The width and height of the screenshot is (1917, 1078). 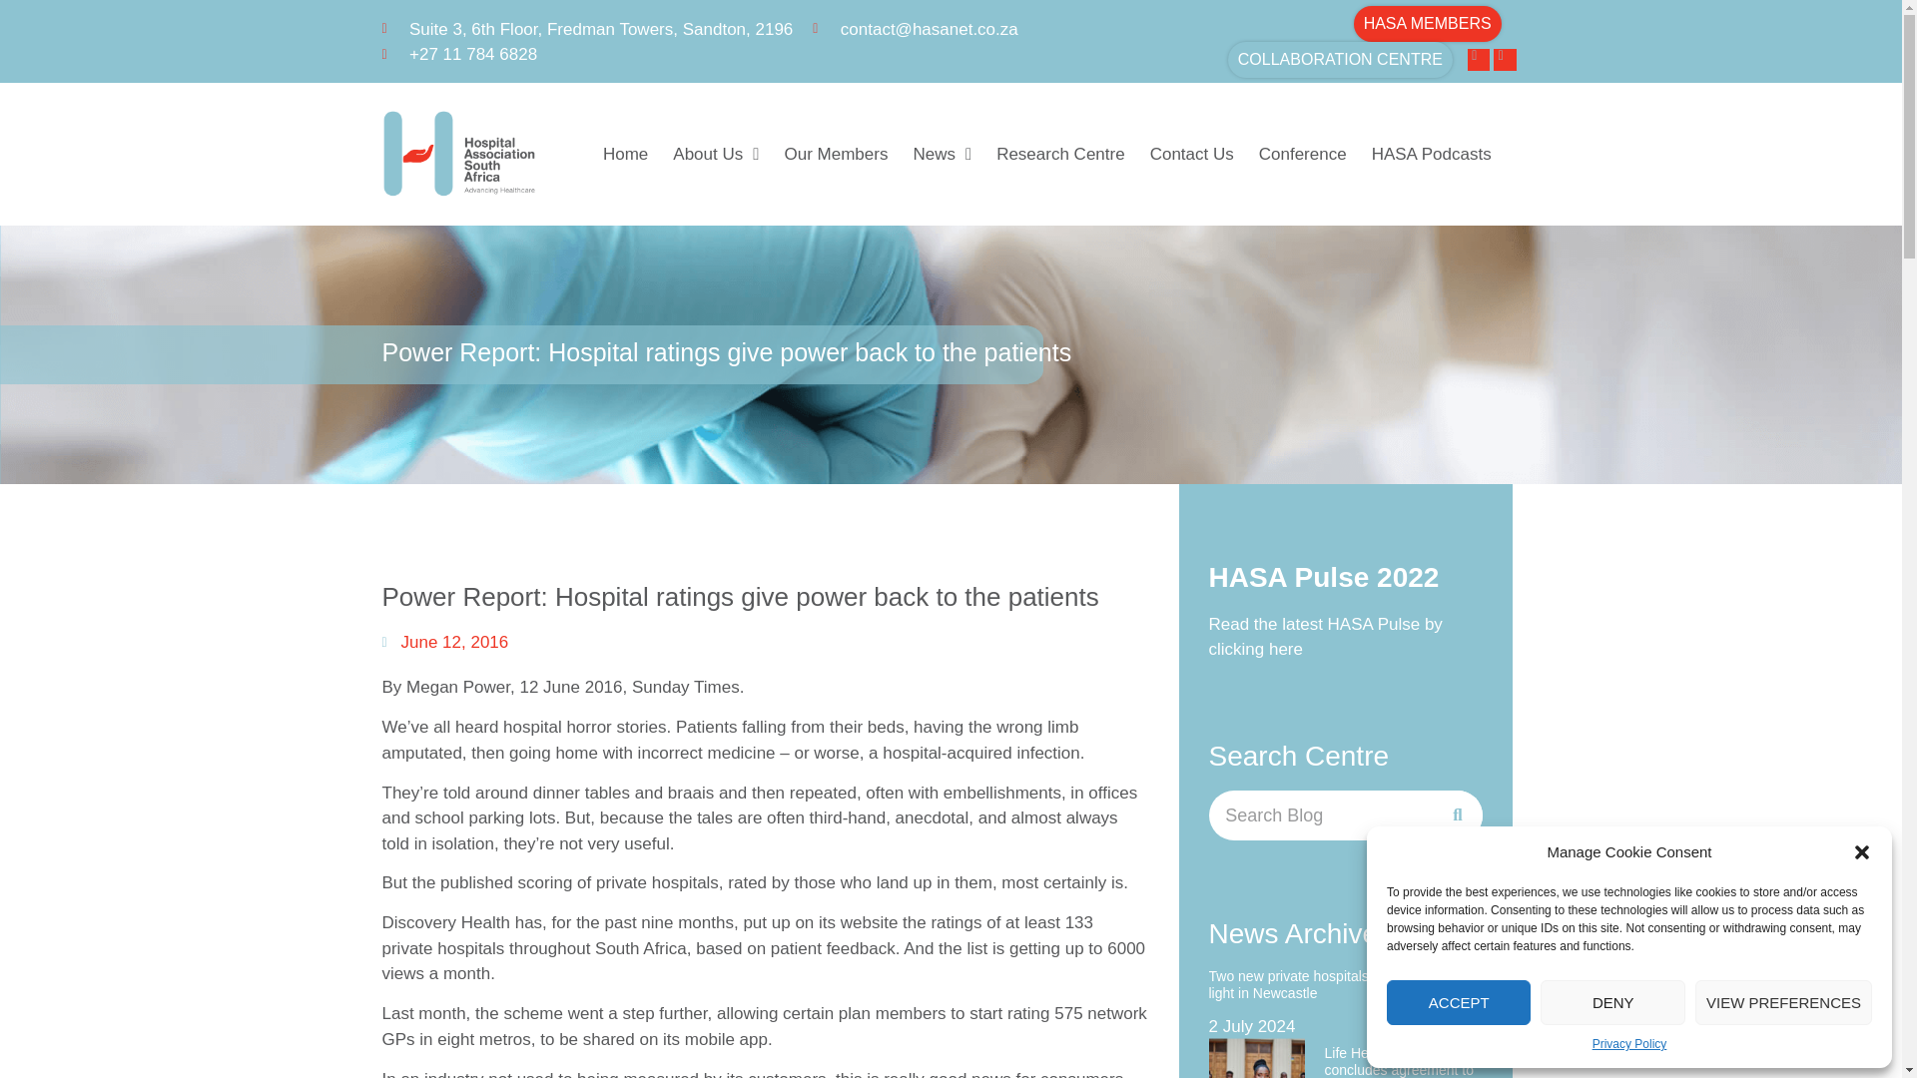 What do you see at coordinates (715, 154) in the screenshot?
I see `About Us` at bounding box center [715, 154].